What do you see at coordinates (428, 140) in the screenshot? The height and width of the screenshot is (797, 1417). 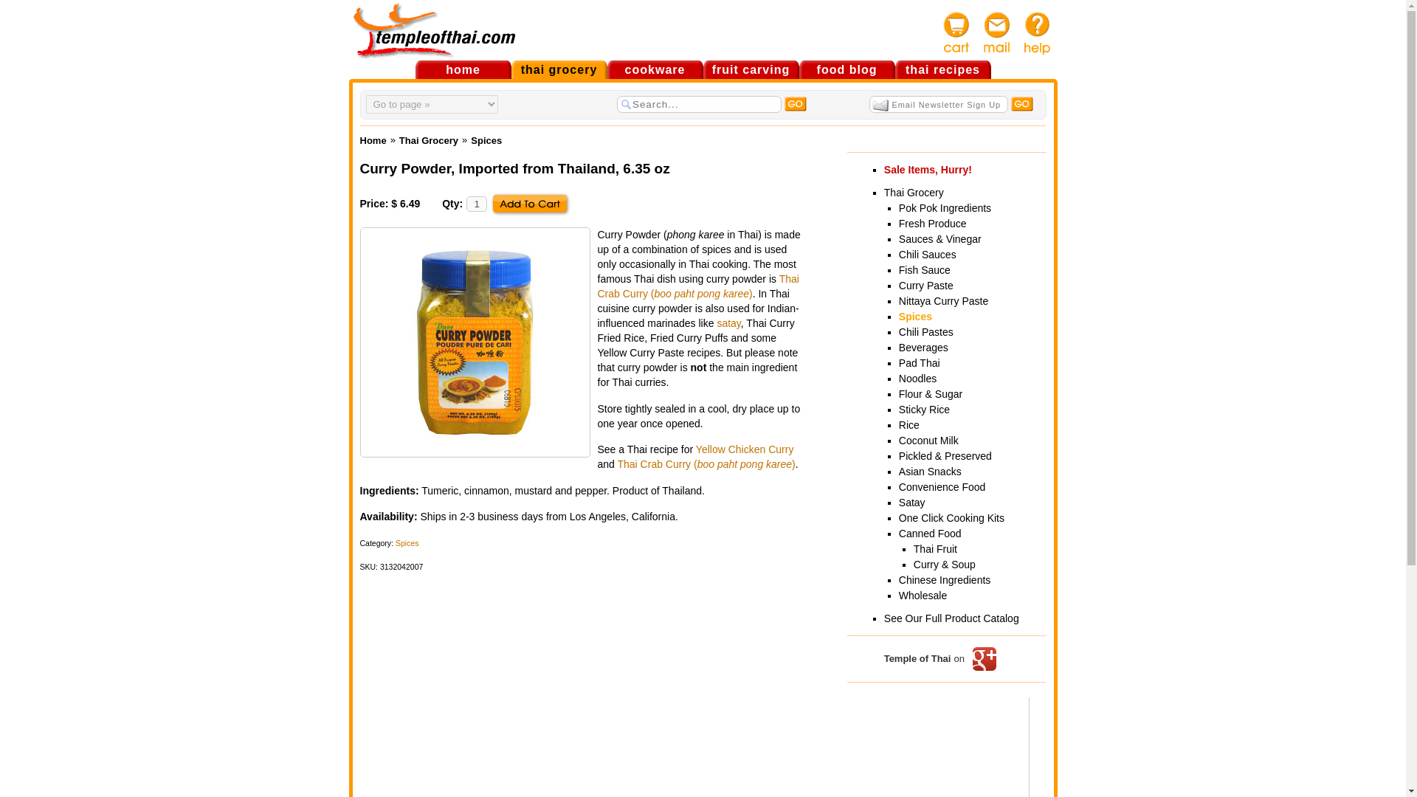 I see `Thai Grocery` at bounding box center [428, 140].